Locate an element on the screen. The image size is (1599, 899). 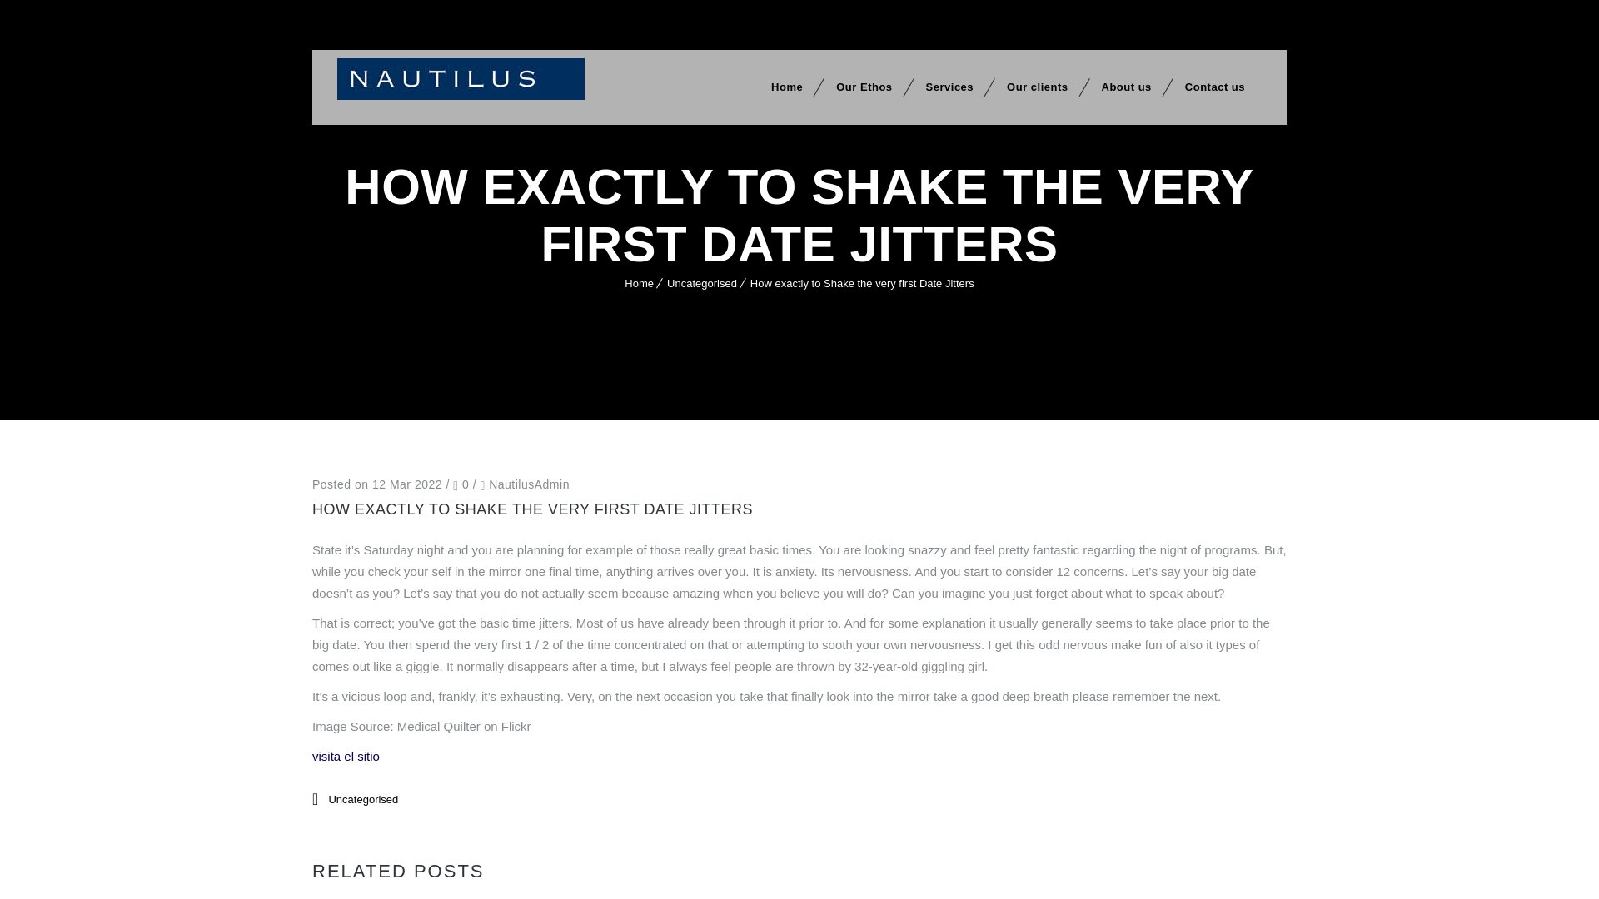
Home is located at coordinates (640, 283).